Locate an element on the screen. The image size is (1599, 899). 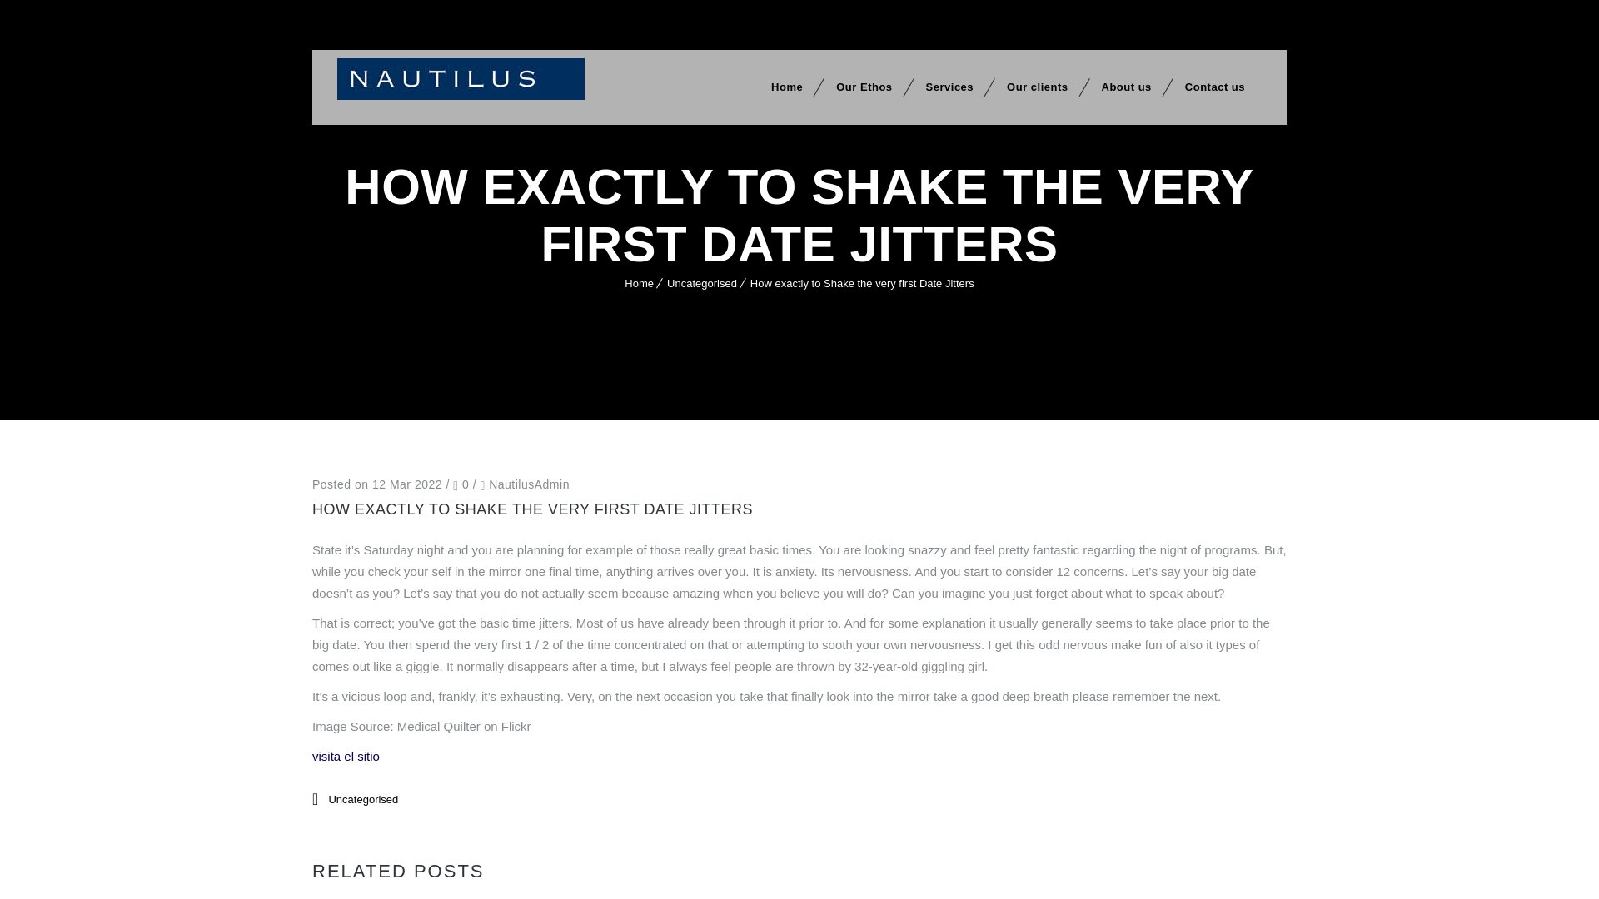
Home is located at coordinates (640, 283).